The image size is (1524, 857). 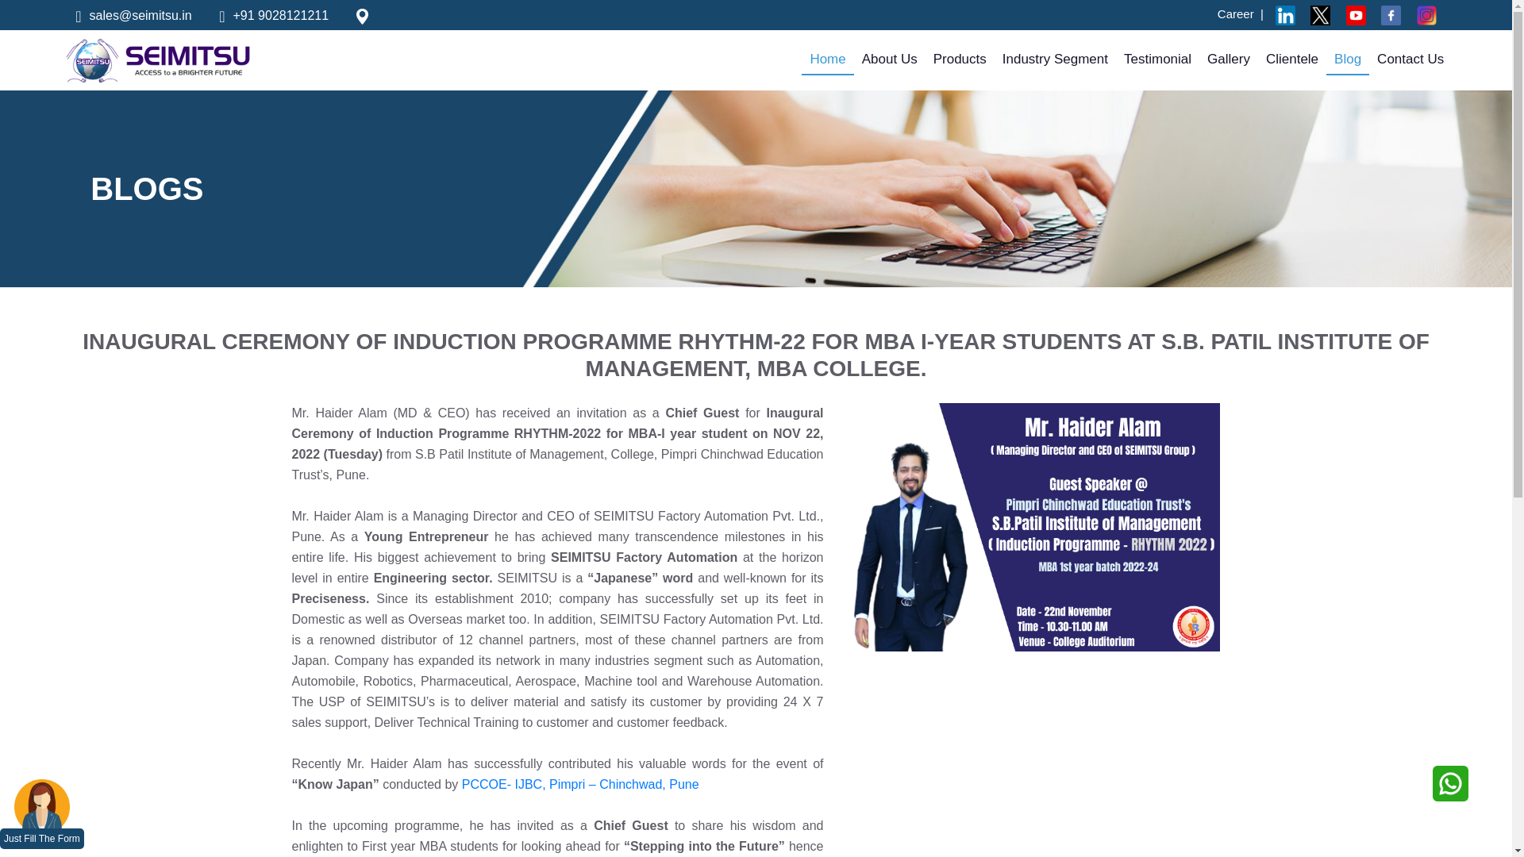 What do you see at coordinates (1229, 59) in the screenshot?
I see `Gallery` at bounding box center [1229, 59].